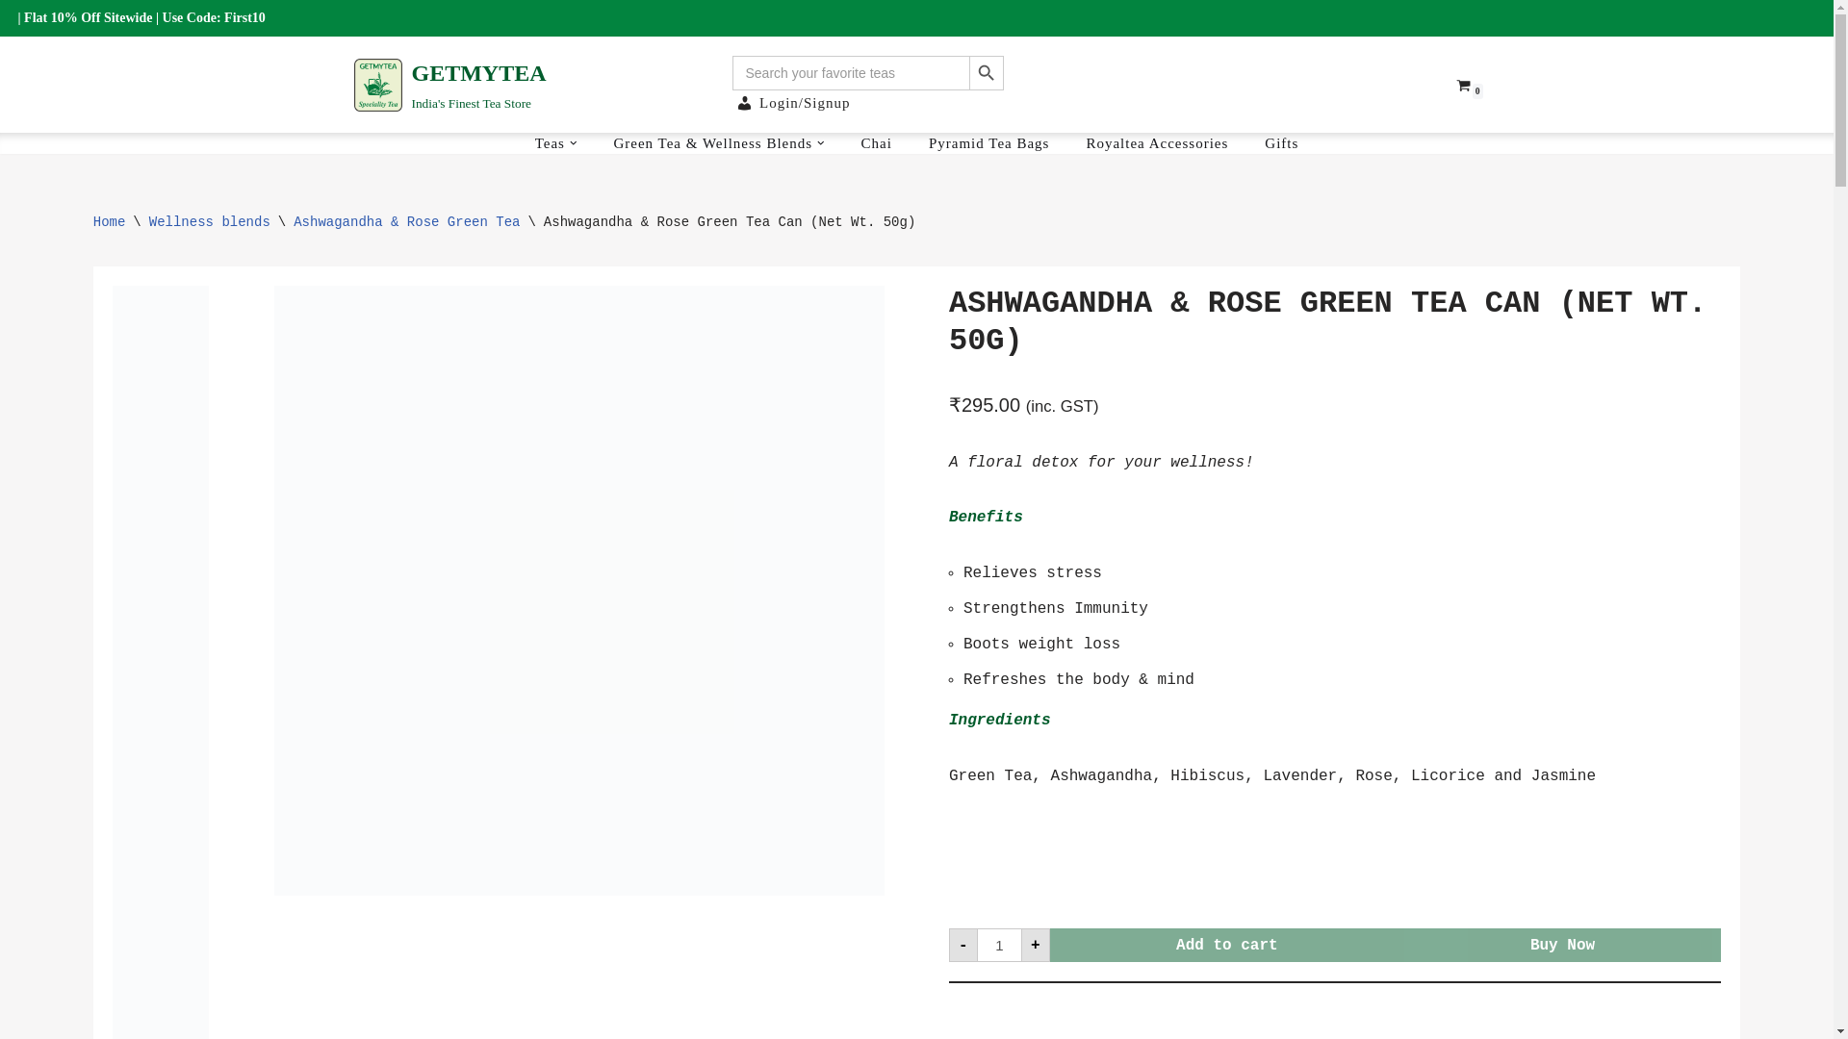 The image size is (1848, 1039). What do you see at coordinates (999, 945) in the screenshot?
I see `Qty` at bounding box center [999, 945].